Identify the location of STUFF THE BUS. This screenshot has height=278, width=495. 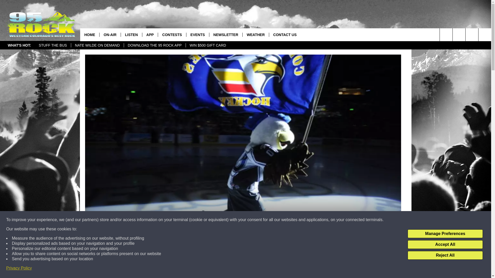
(53, 45).